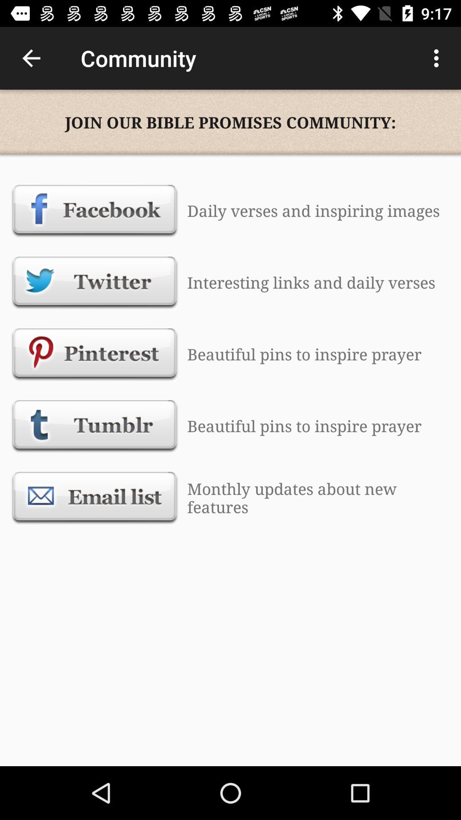 The image size is (461, 820). What do you see at coordinates (95, 211) in the screenshot?
I see `launch the item next to the daily verses and` at bounding box center [95, 211].